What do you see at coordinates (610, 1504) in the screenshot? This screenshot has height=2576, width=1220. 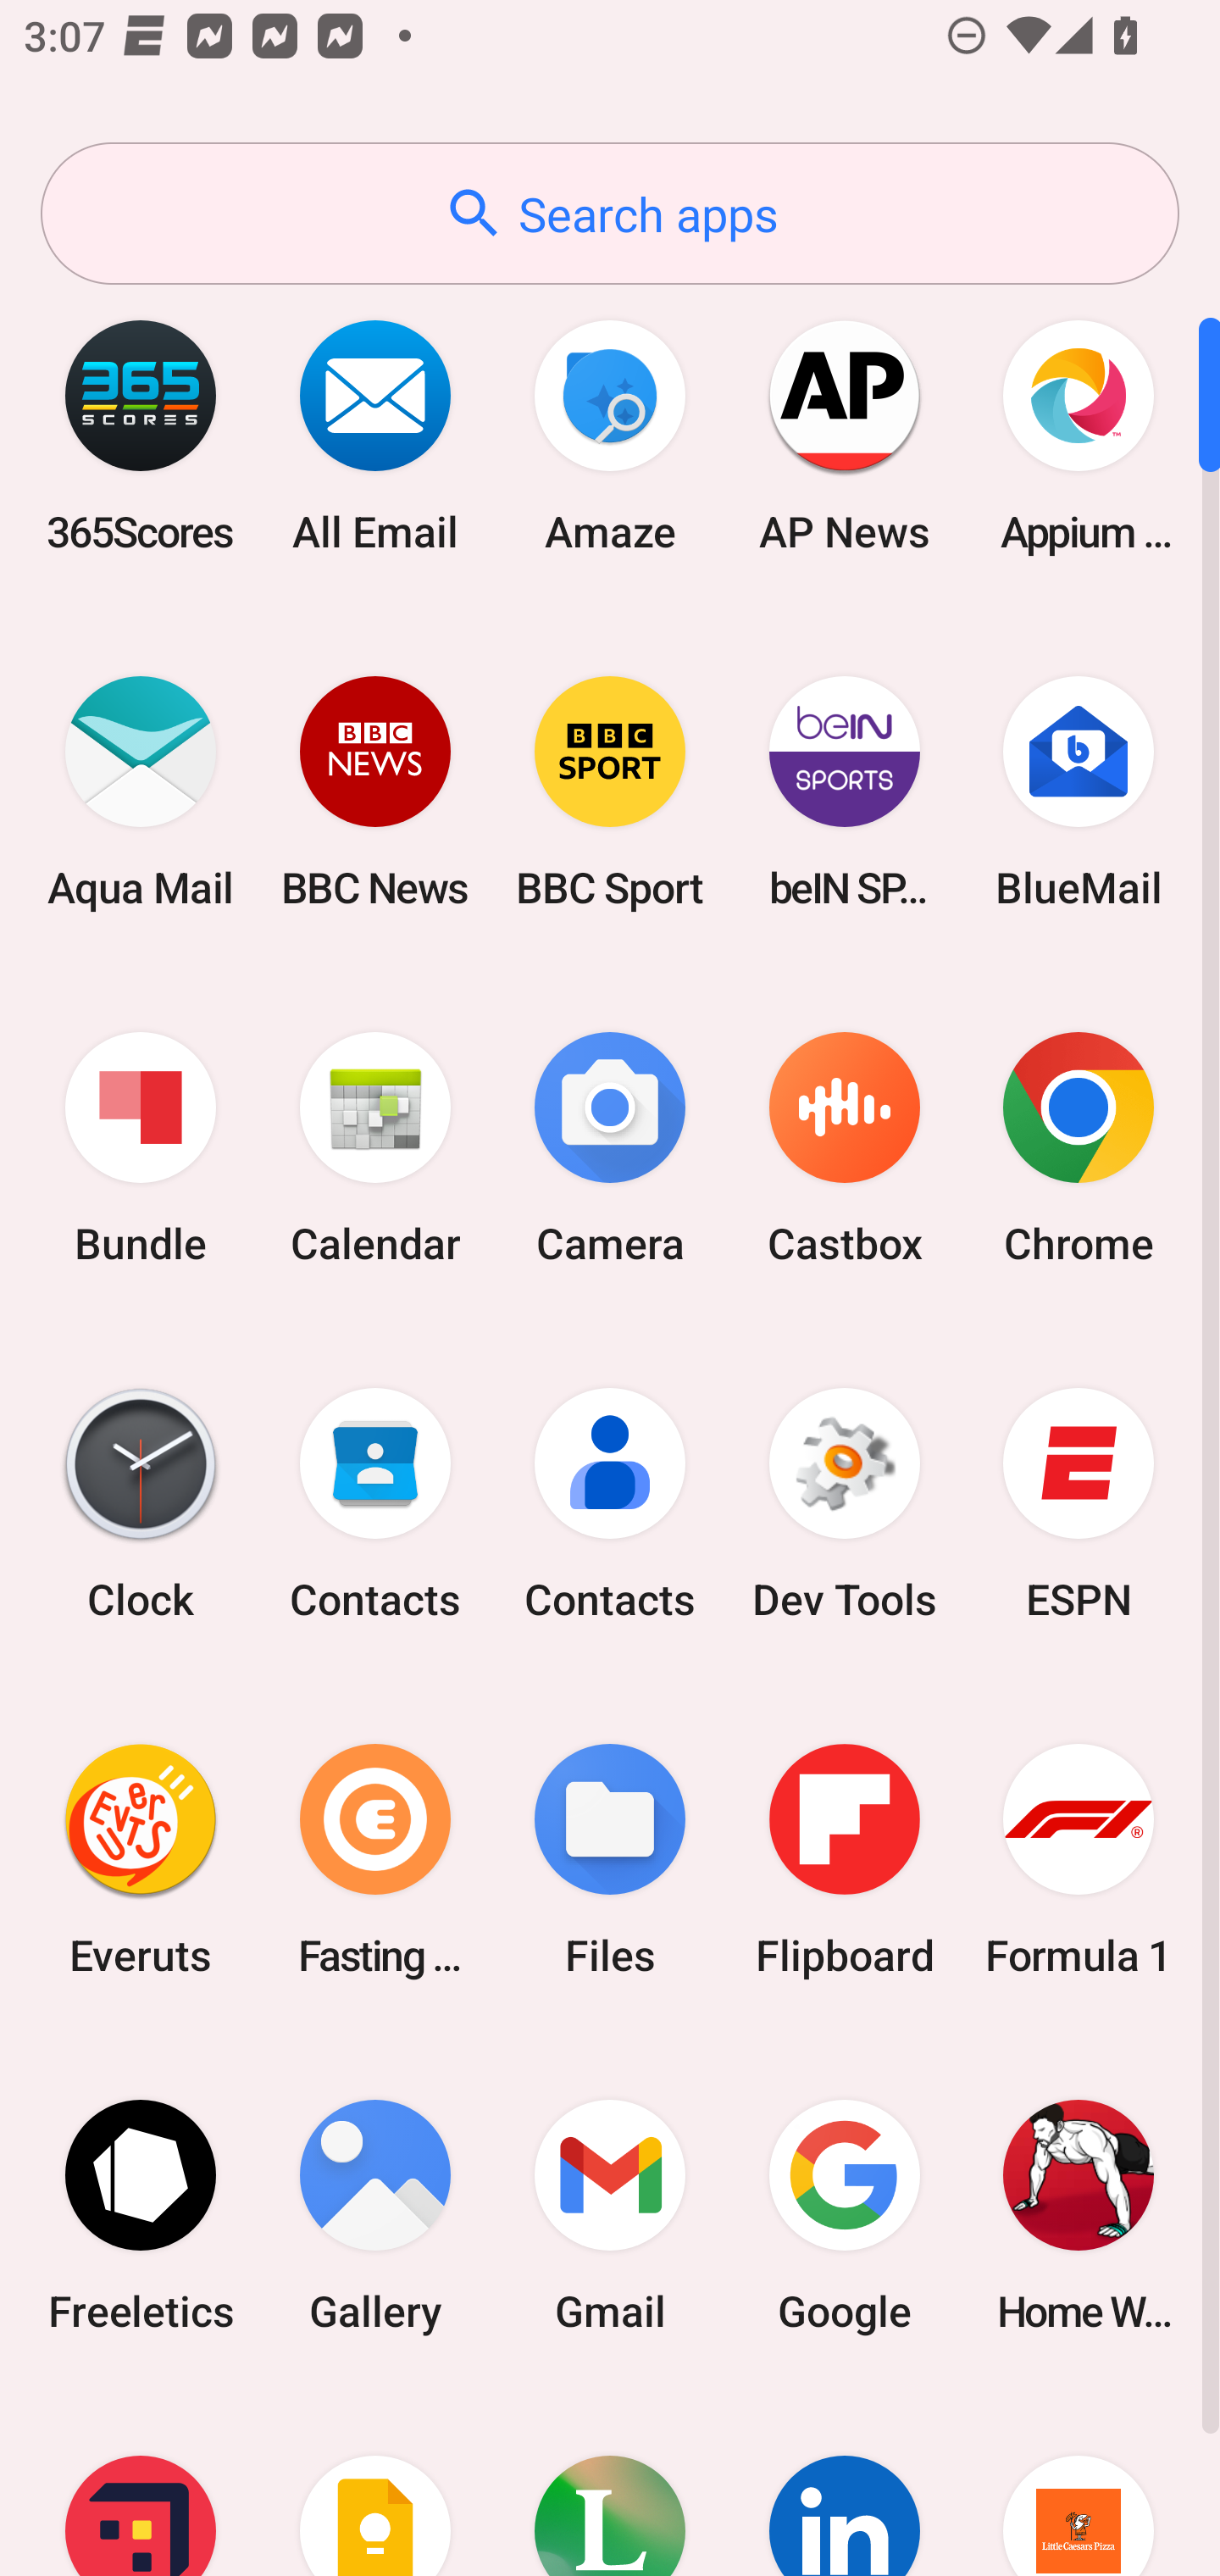 I see `Contacts` at bounding box center [610, 1504].